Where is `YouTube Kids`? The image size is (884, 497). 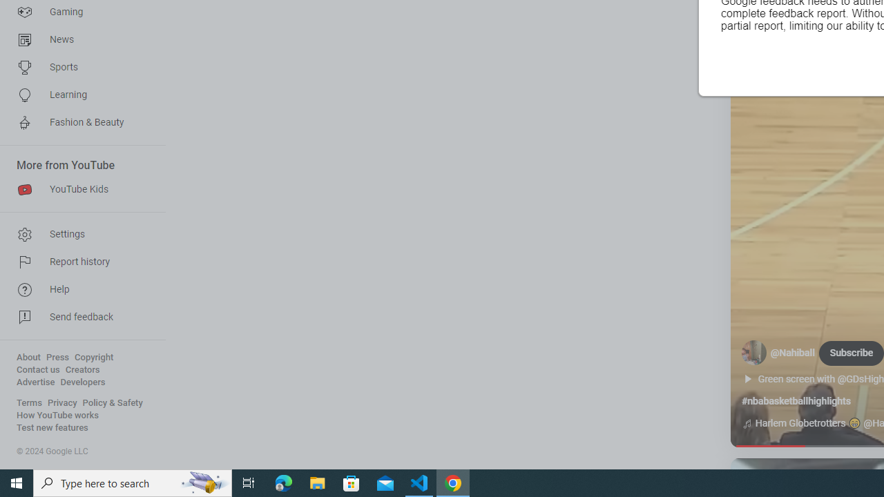
YouTube Kids is located at coordinates (79, 189).